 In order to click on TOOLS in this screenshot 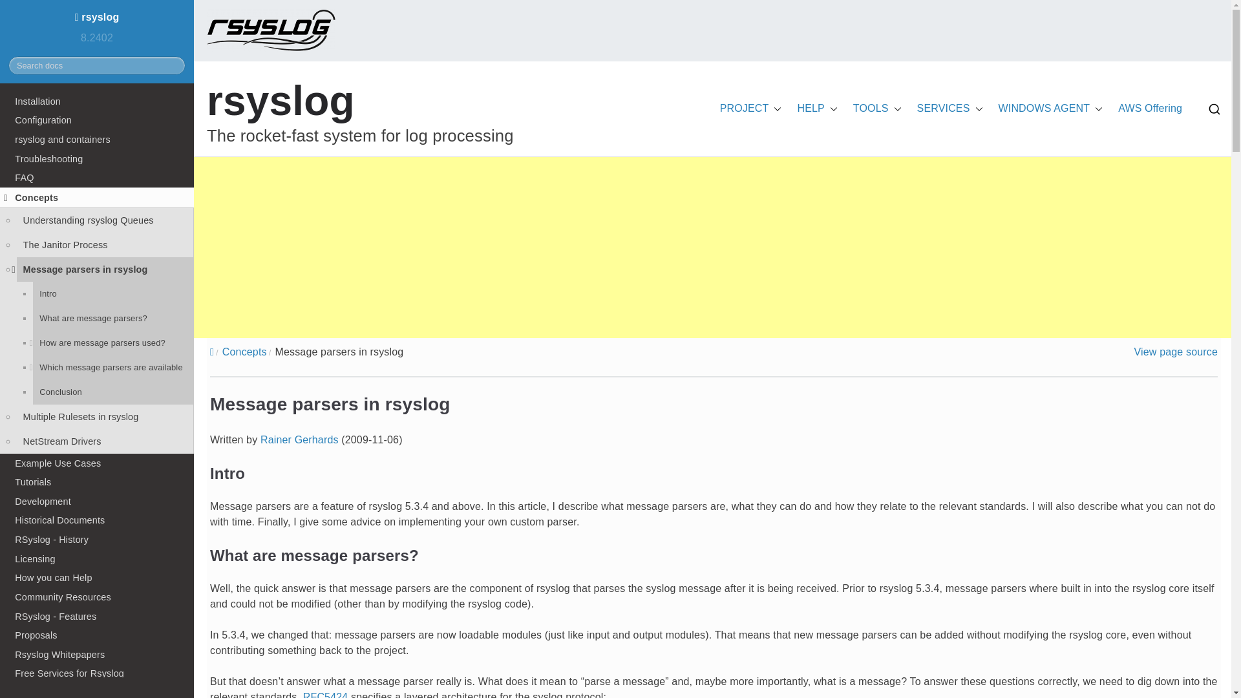, I will do `click(878, 109)`.